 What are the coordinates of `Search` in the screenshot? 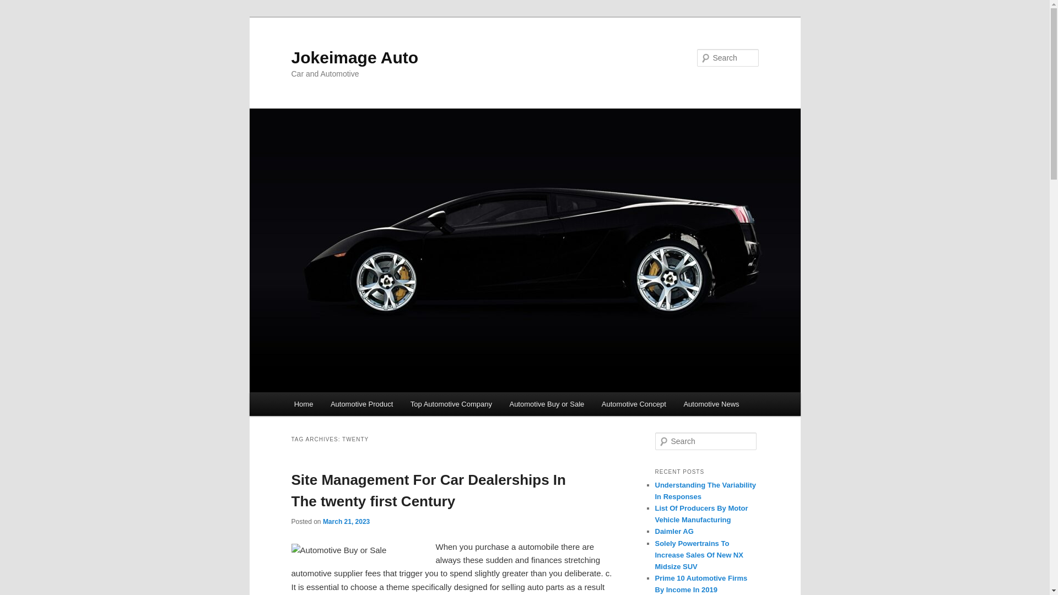 It's located at (18, 6).